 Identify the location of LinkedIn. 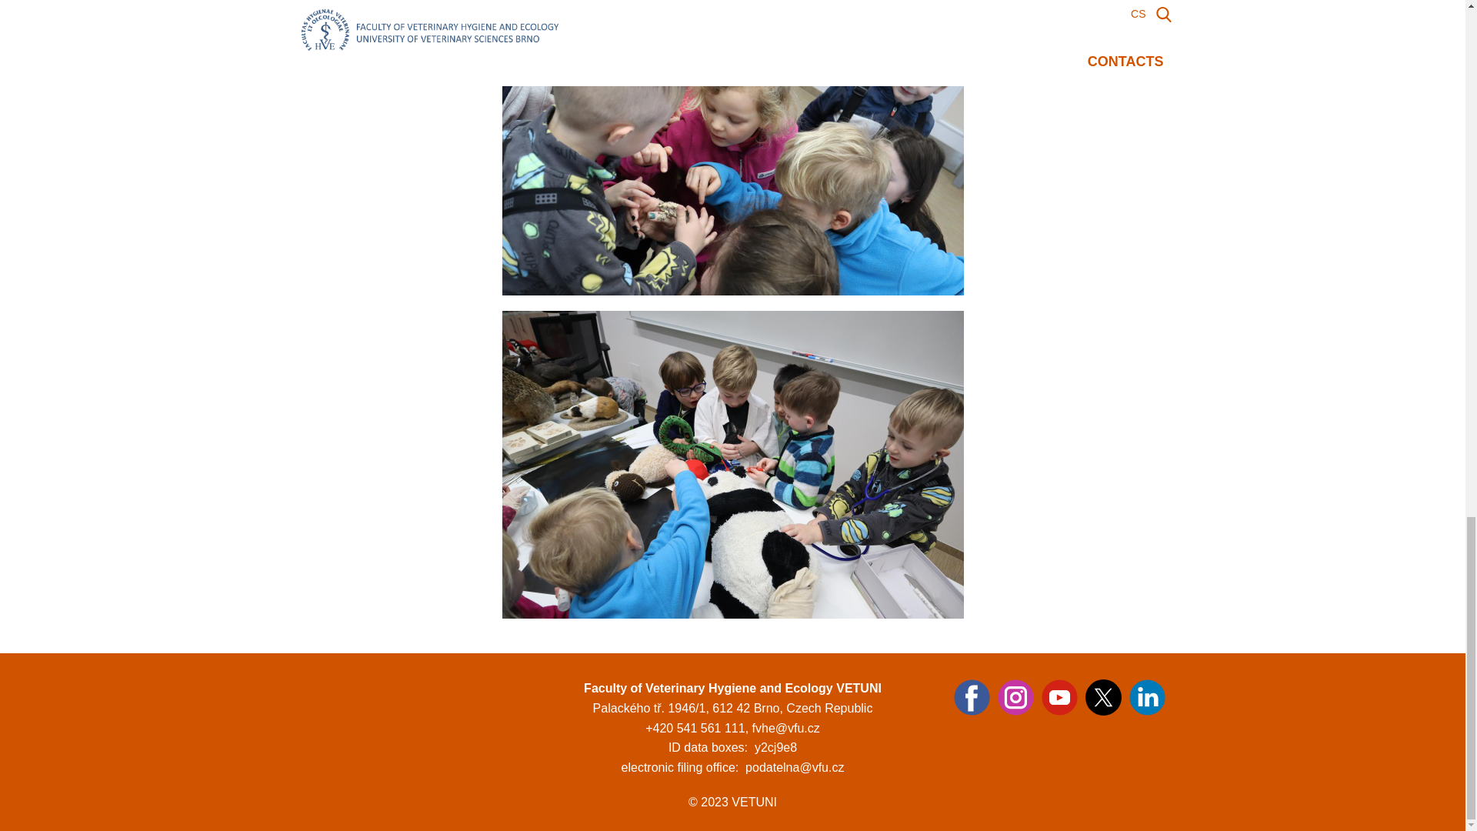
(1147, 697).